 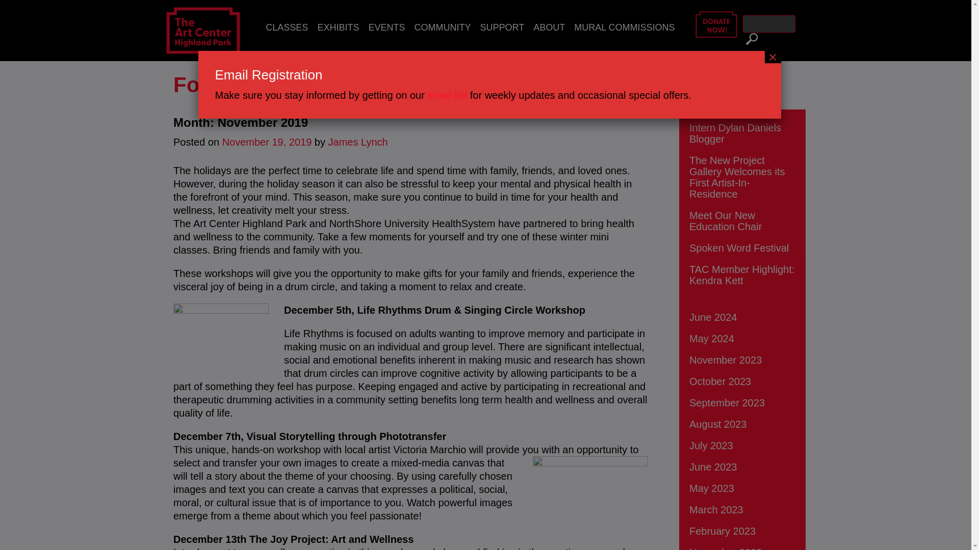 What do you see at coordinates (386, 28) in the screenshot?
I see `EVENTS` at bounding box center [386, 28].